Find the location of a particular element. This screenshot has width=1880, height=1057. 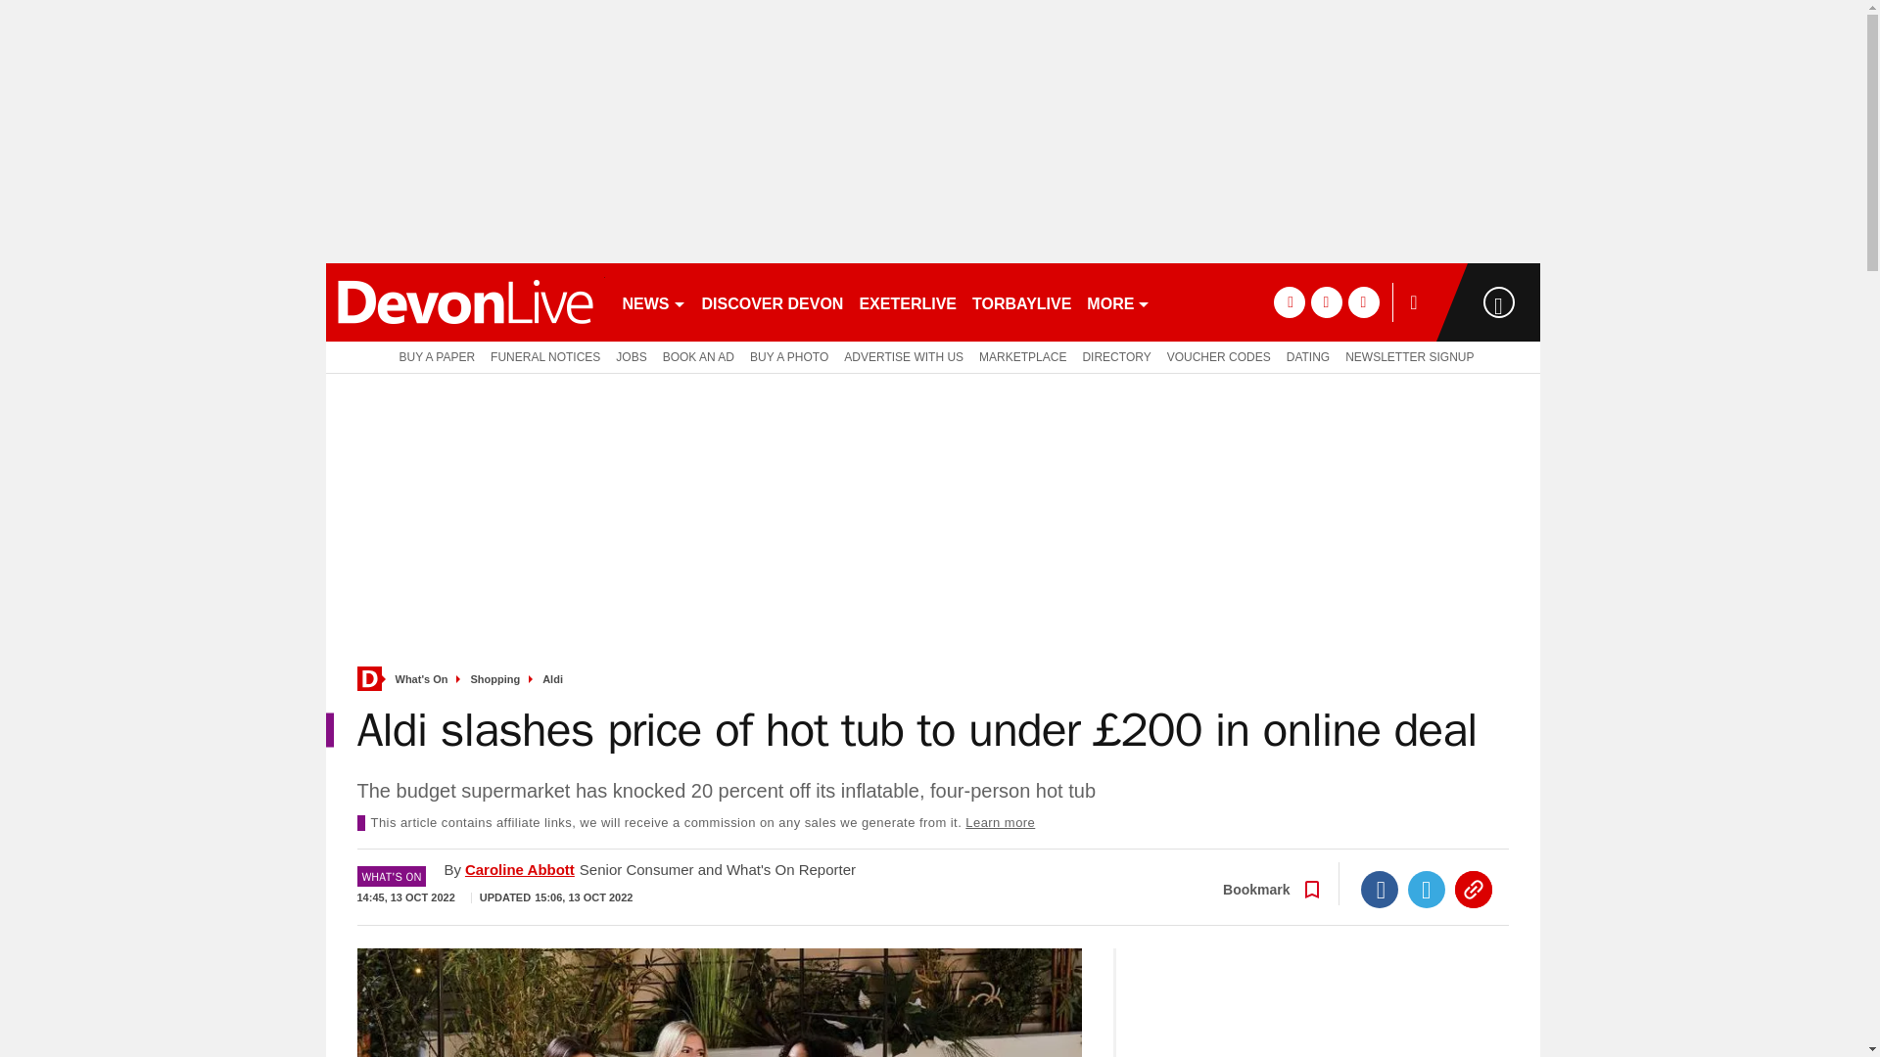

Facebook is located at coordinates (1380, 889).